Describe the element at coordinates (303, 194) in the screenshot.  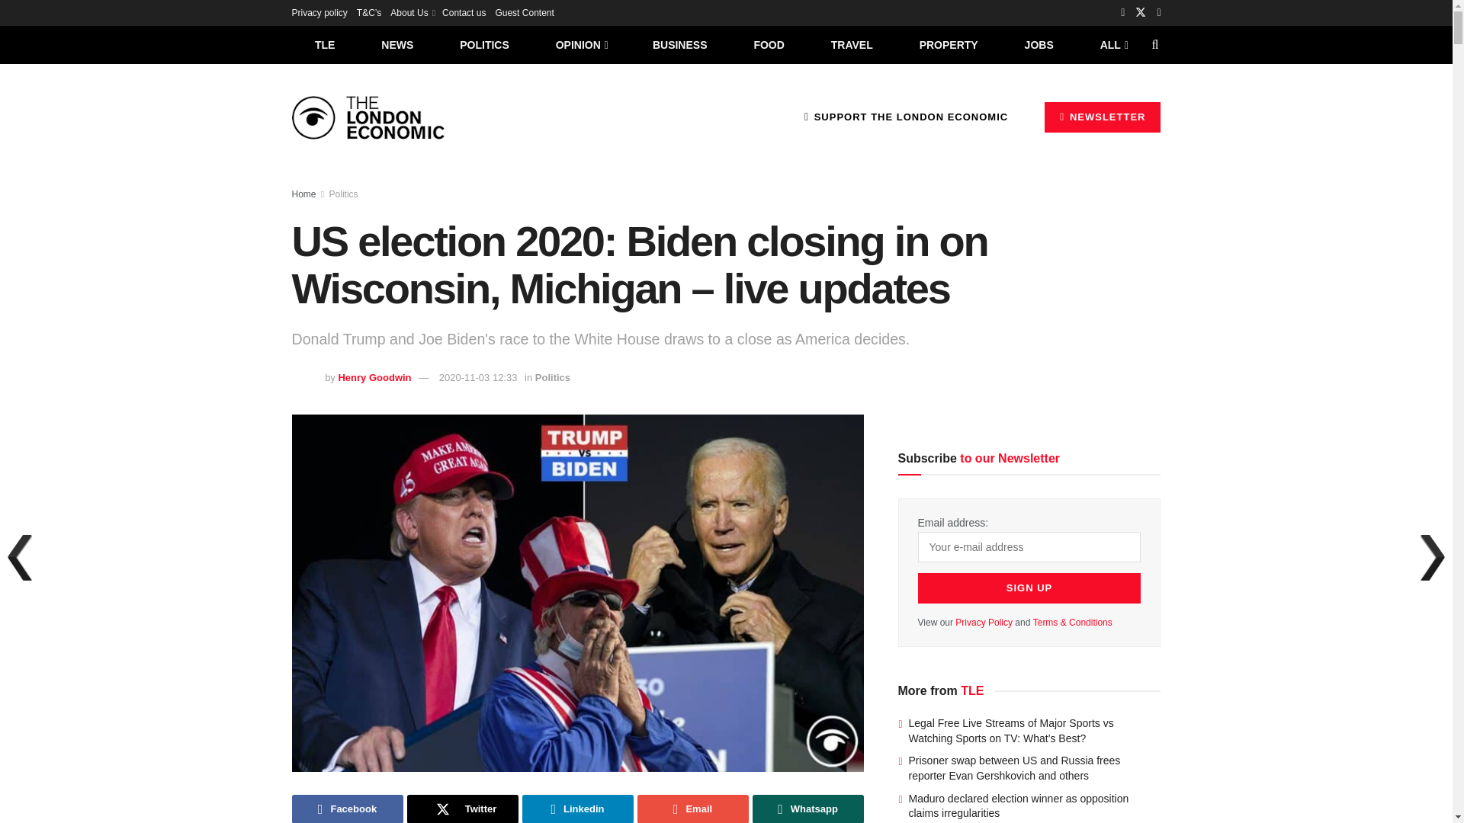
I see `Home` at that location.